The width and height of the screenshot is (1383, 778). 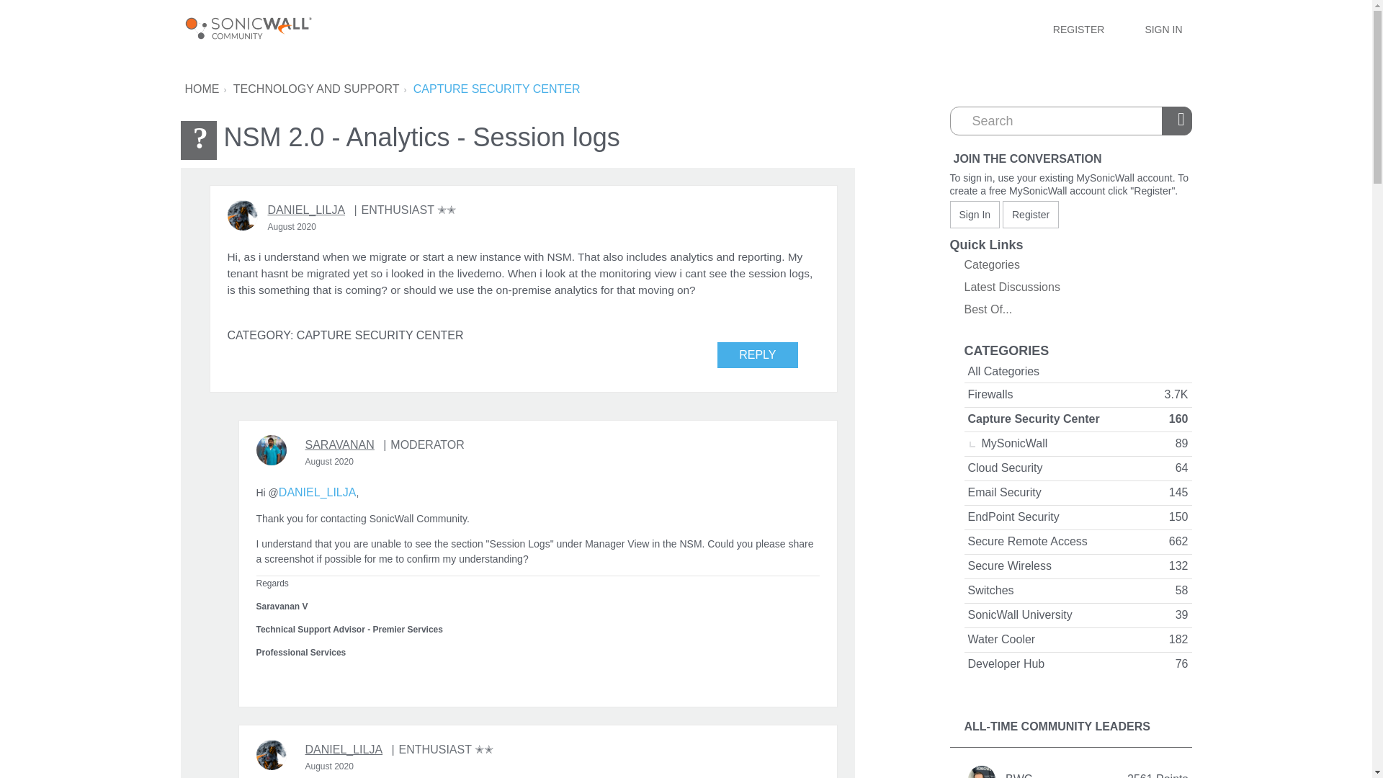 What do you see at coordinates (1163, 29) in the screenshot?
I see `SIGN IN` at bounding box center [1163, 29].